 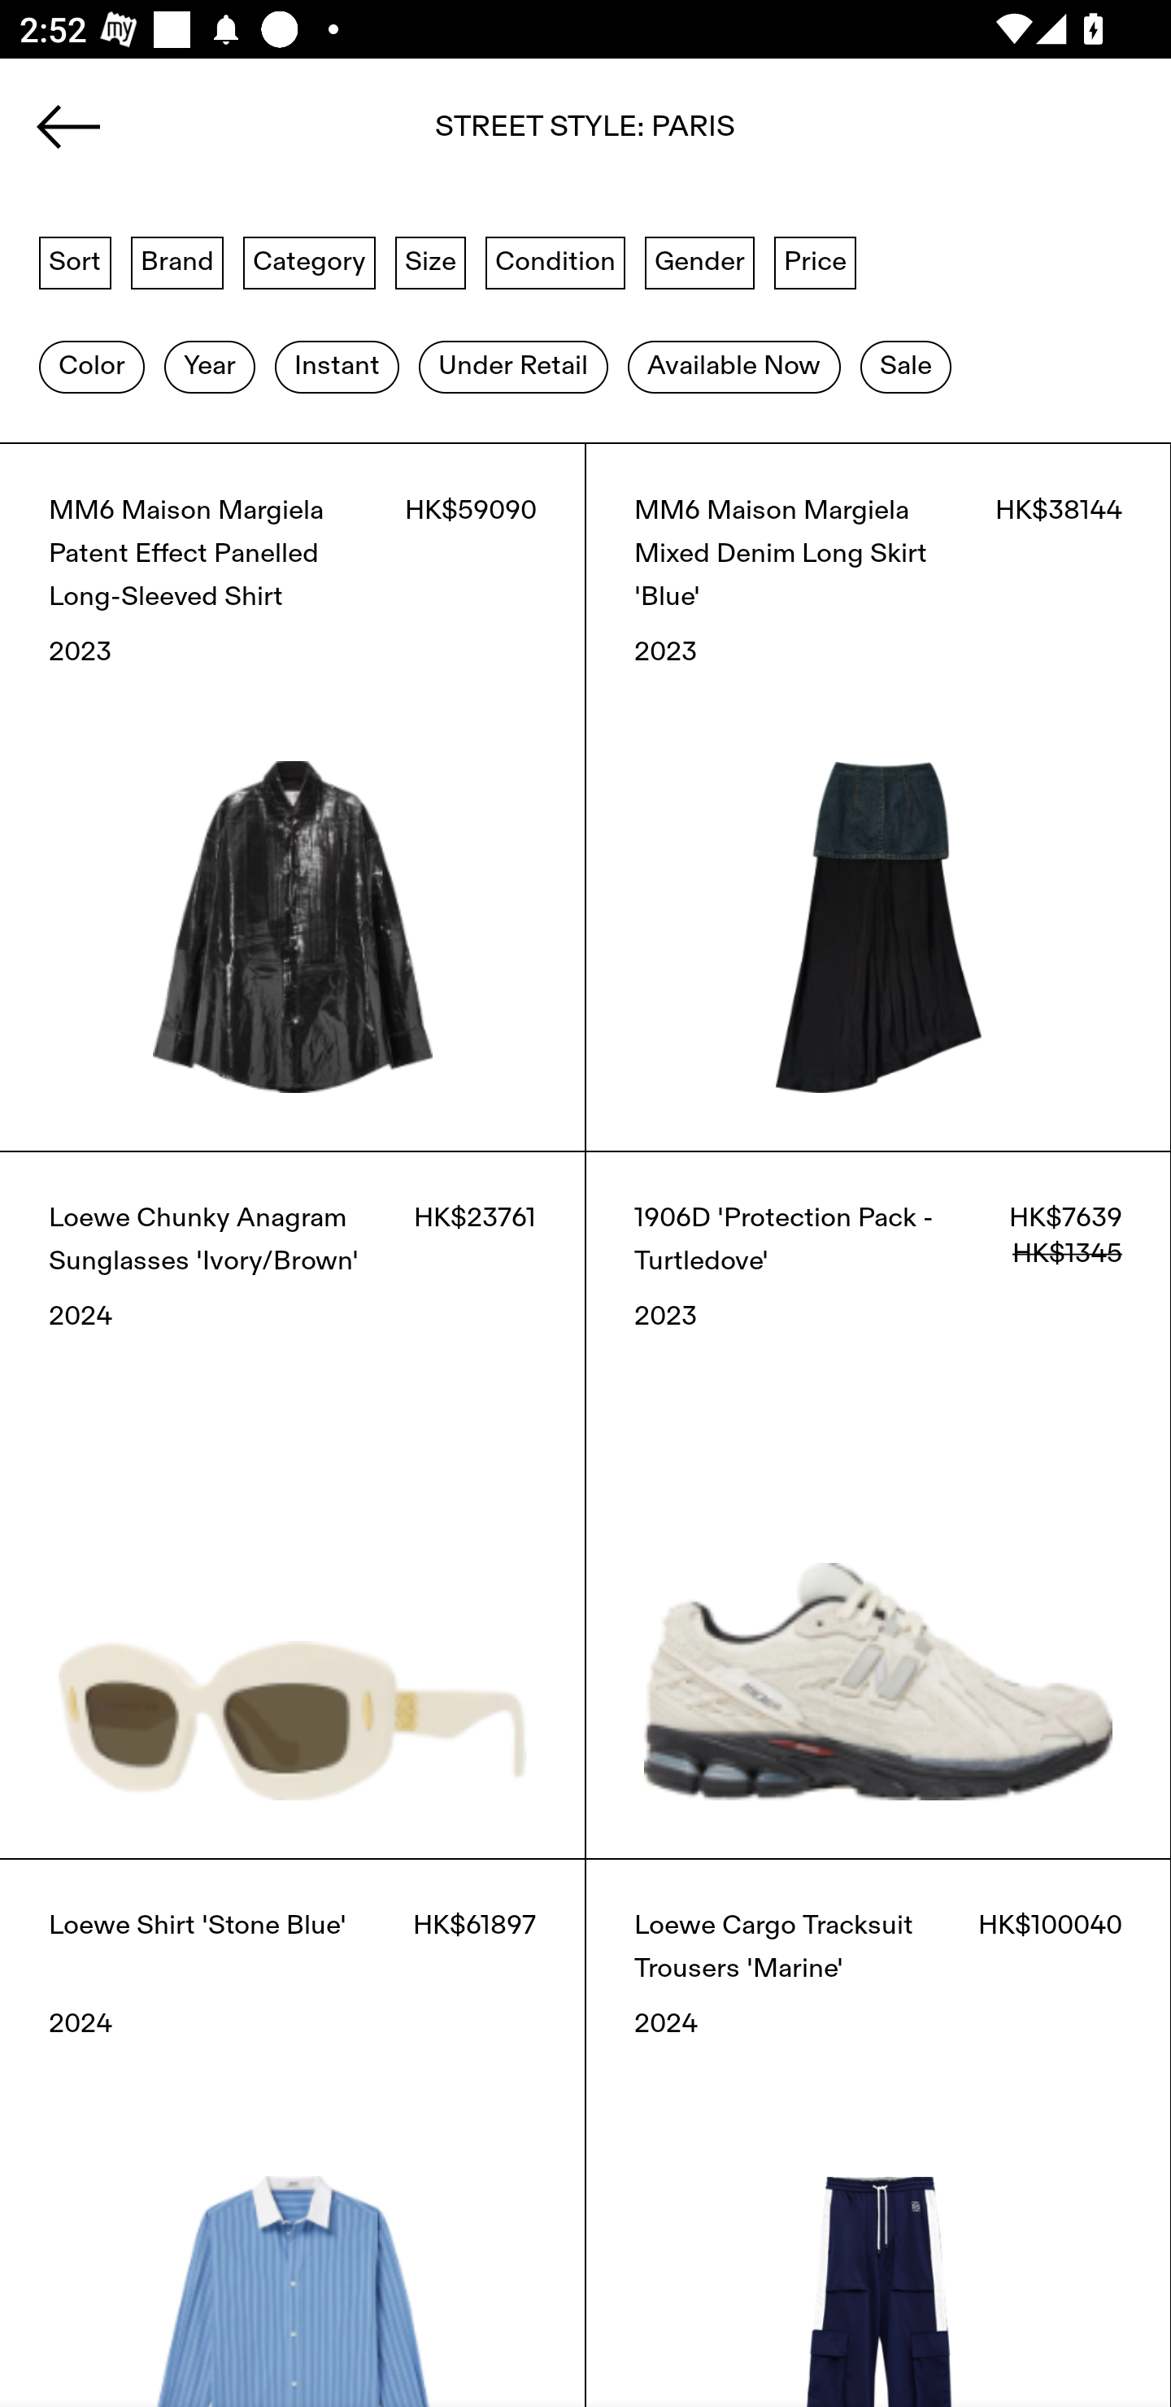 What do you see at coordinates (309, 261) in the screenshot?
I see `Category` at bounding box center [309, 261].